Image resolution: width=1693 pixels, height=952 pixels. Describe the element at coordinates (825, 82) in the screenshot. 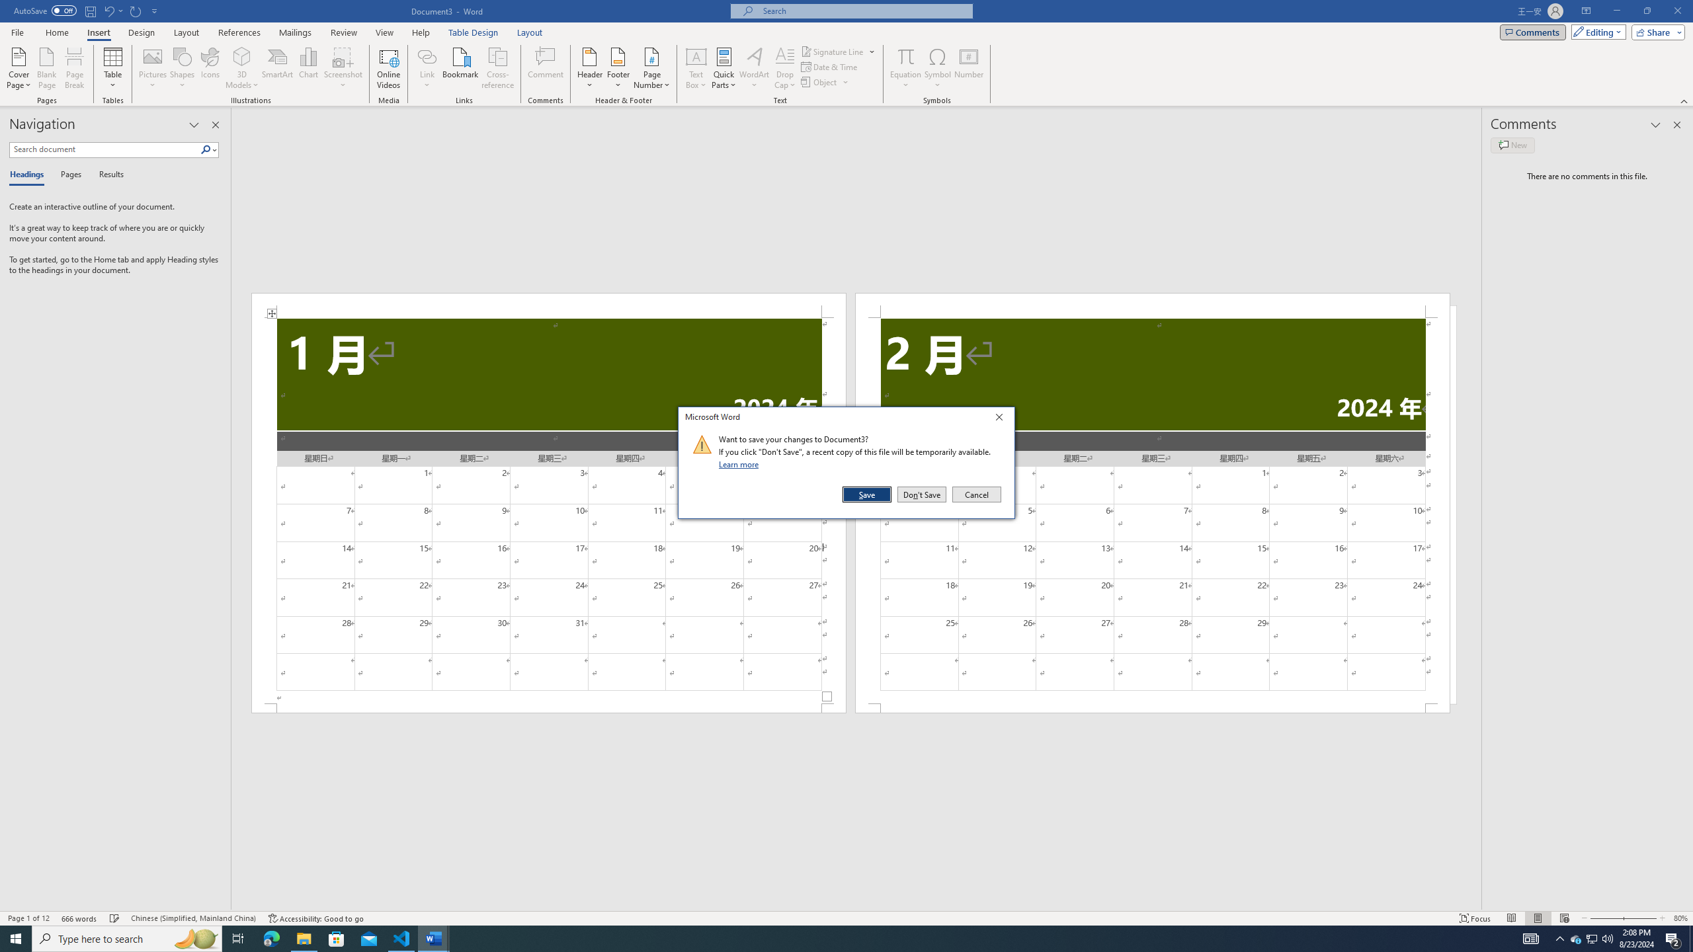

I see `Zoom Out` at that location.